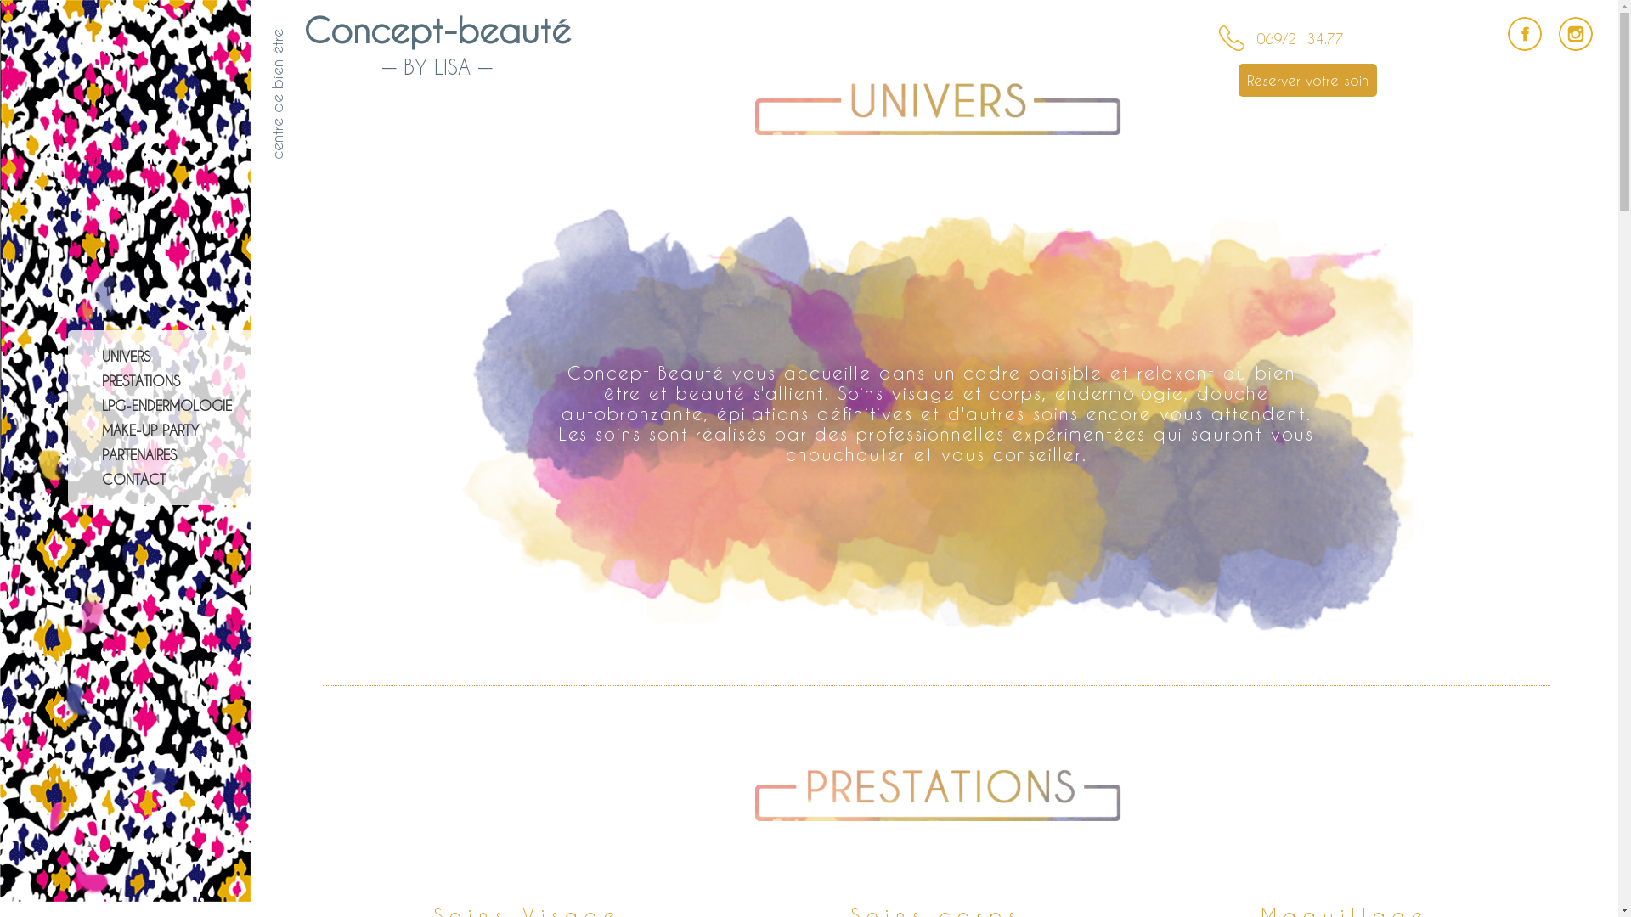 This screenshot has height=917, width=1631. Describe the element at coordinates (126, 357) in the screenshot. I see `UNIVERS` at that location.